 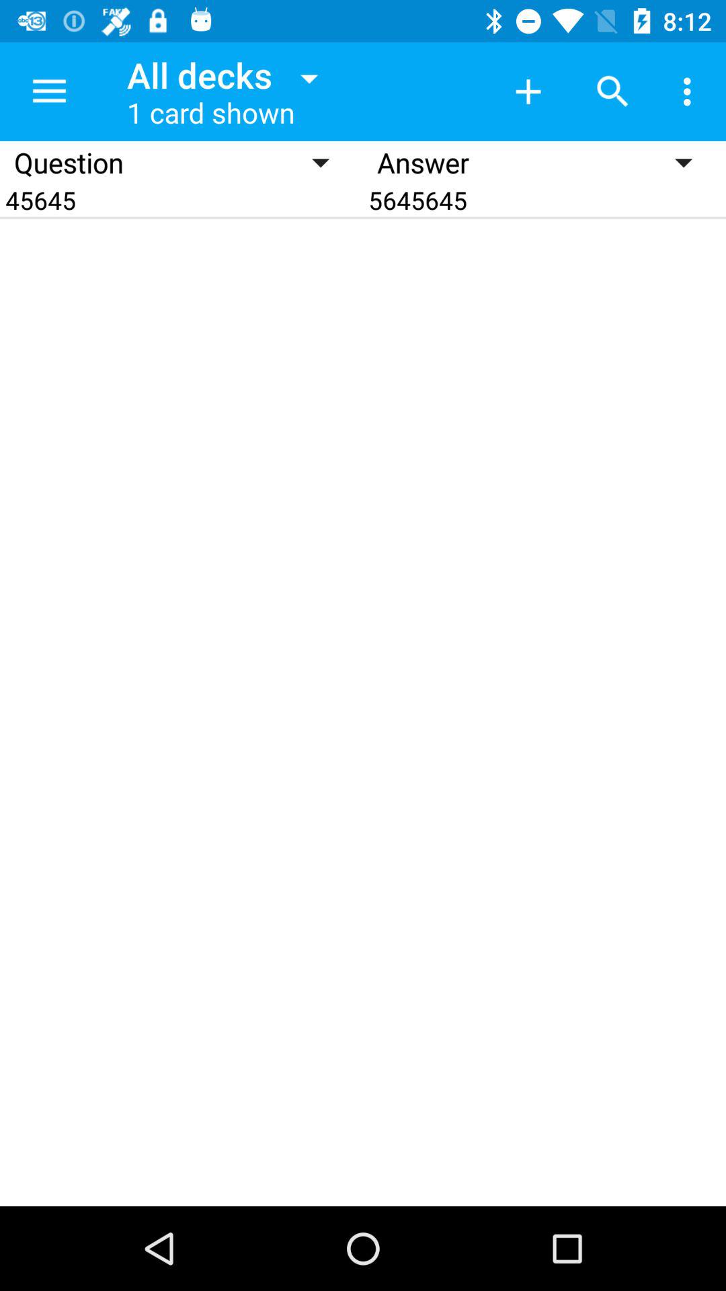 What do you see at coordinates (691, 91) in the screenshot?
I see `turn off item above the 5645645 item` at bounding box center [691, 91].